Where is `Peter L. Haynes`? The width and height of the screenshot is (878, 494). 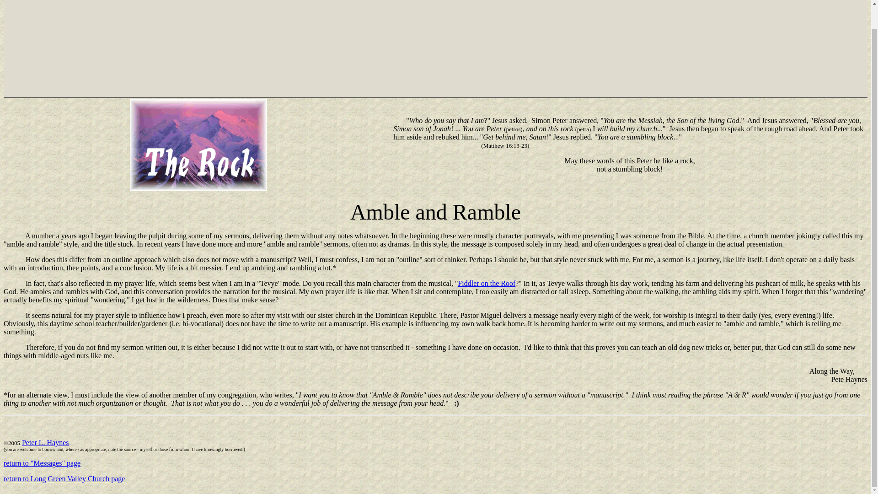
Peter L. Haynes is located at coordinates (46, 443).